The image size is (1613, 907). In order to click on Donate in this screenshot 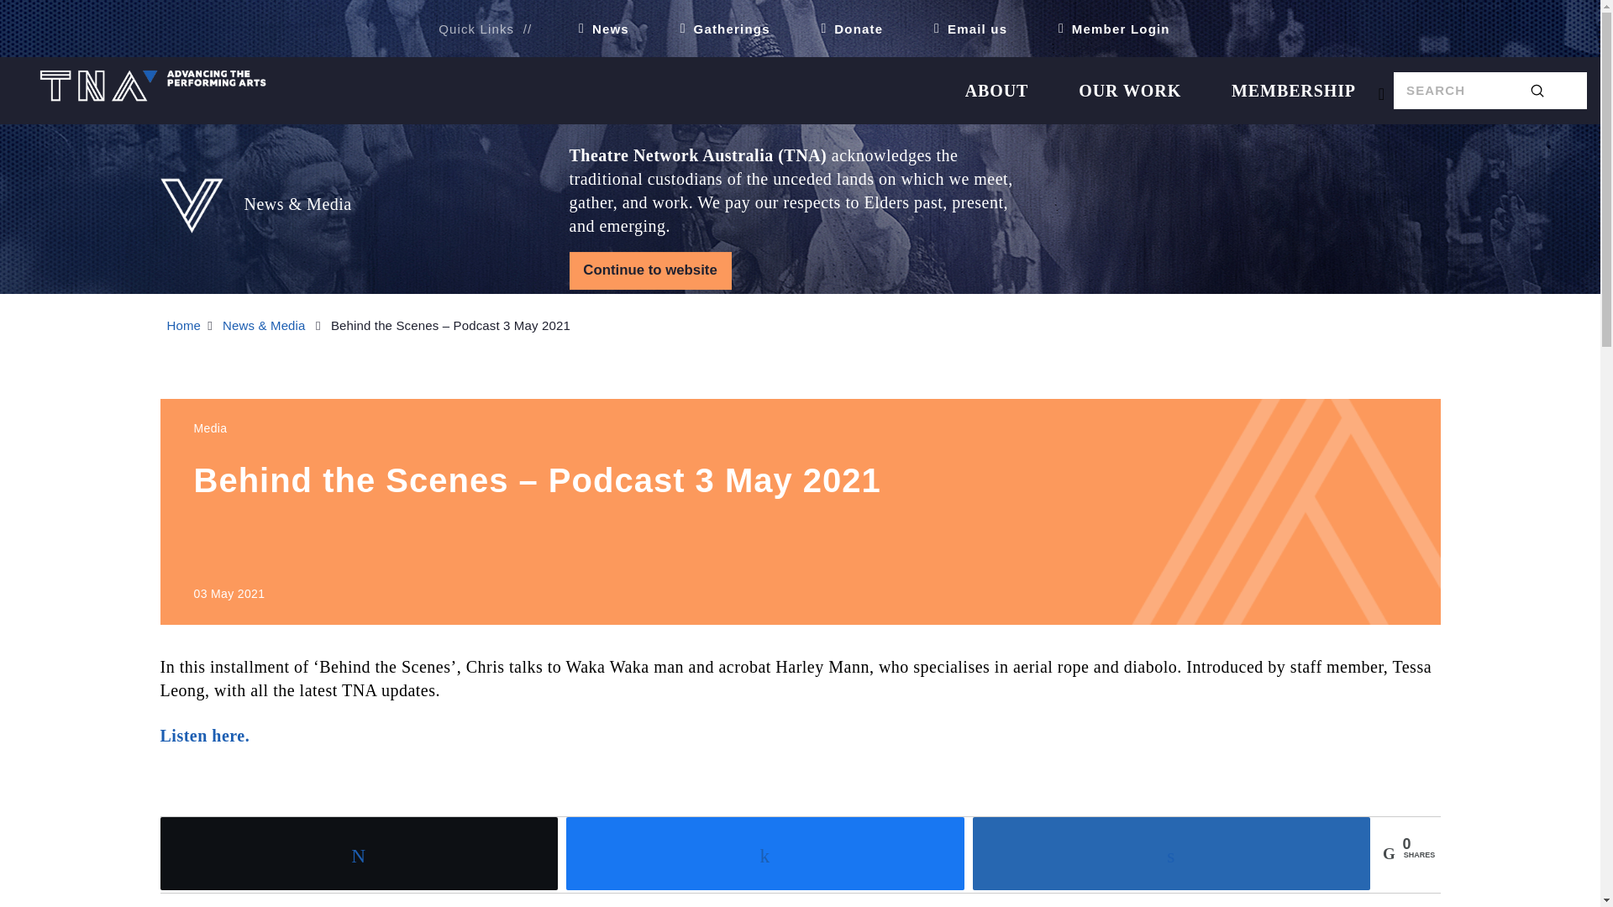, I will do `click(845, 29)`.